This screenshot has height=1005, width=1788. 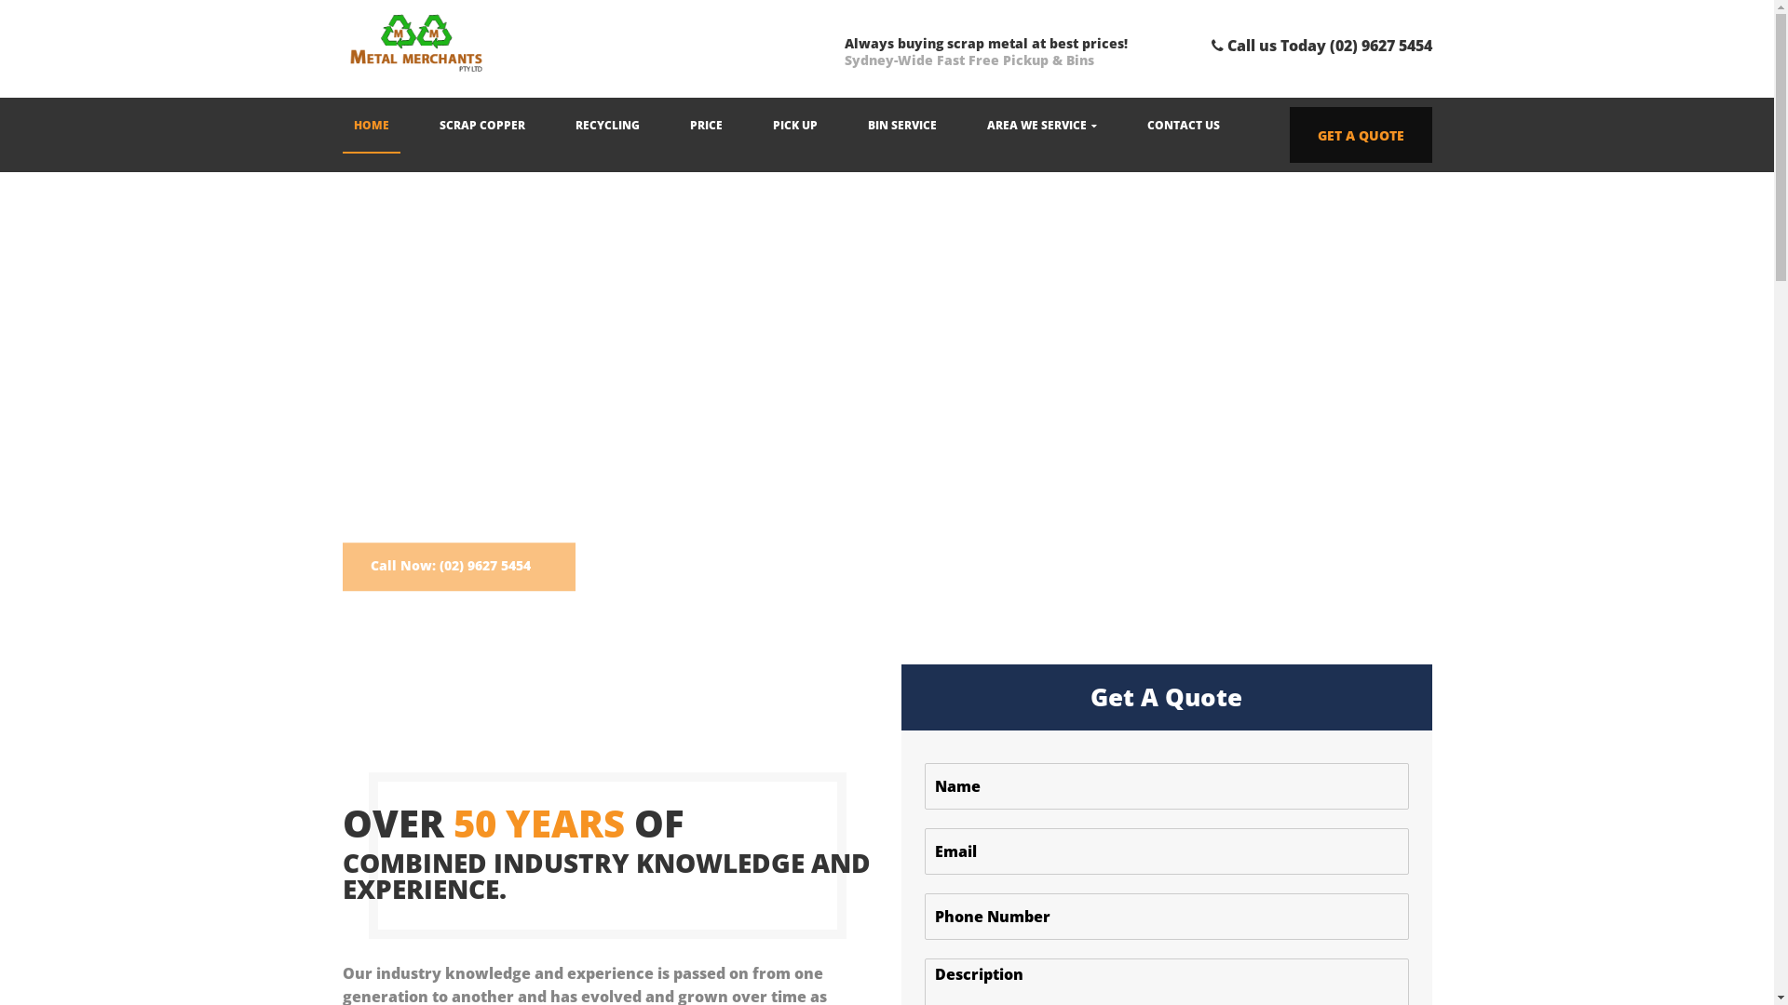 What do you see at coordinates (706, 126) in the screenshot?
I see `PRICE` at bounding box center [706, 126].